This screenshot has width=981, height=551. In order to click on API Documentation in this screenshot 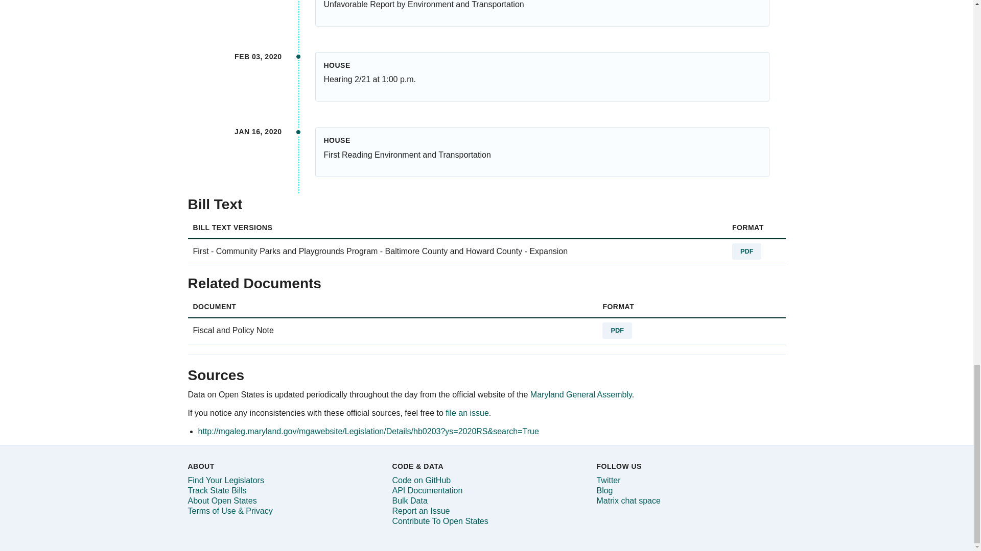, I will do `click(427, 490)`.